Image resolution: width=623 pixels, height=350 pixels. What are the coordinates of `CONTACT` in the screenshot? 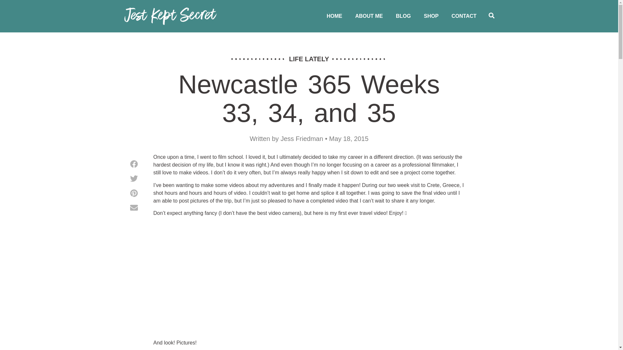 It's located at (464, 16).